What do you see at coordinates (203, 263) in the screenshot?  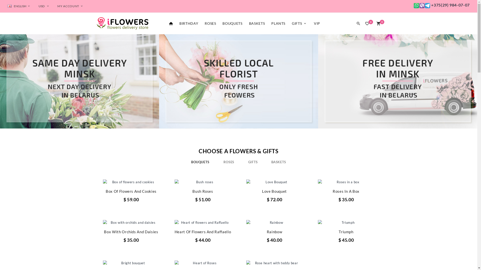 I see `Bouquet of spray roses` at bounding box center [203, 263].